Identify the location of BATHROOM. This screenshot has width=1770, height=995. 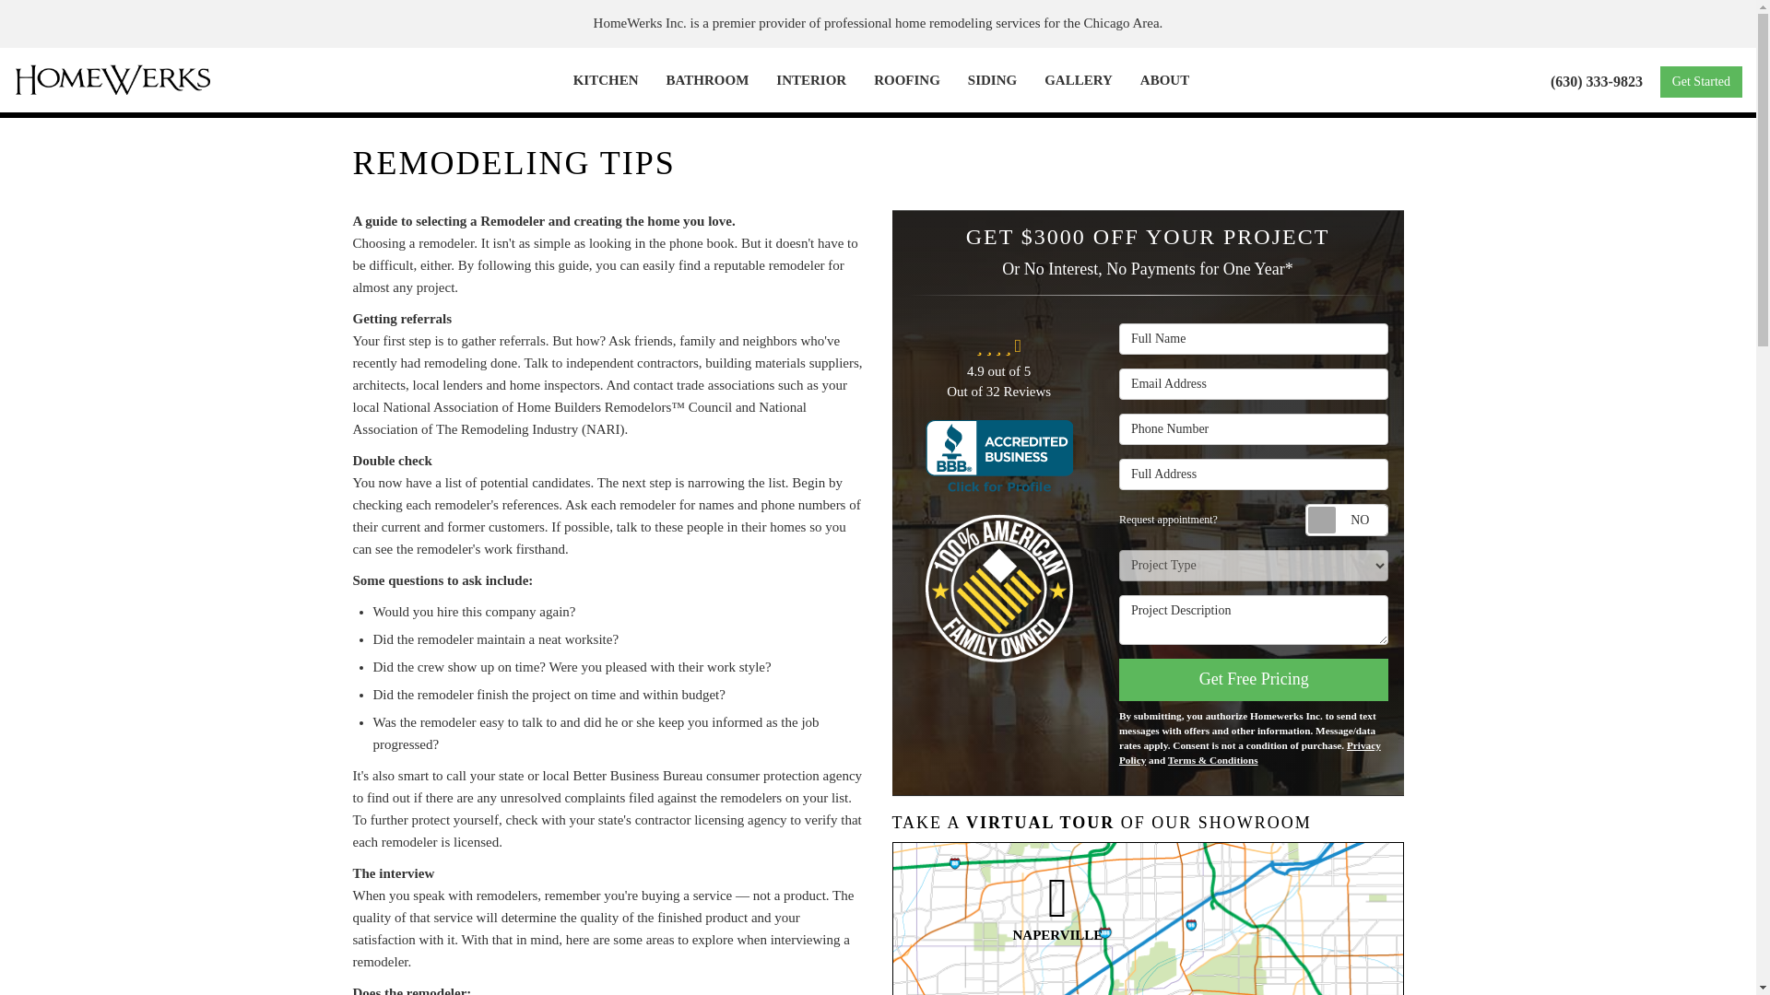
(708, 79).